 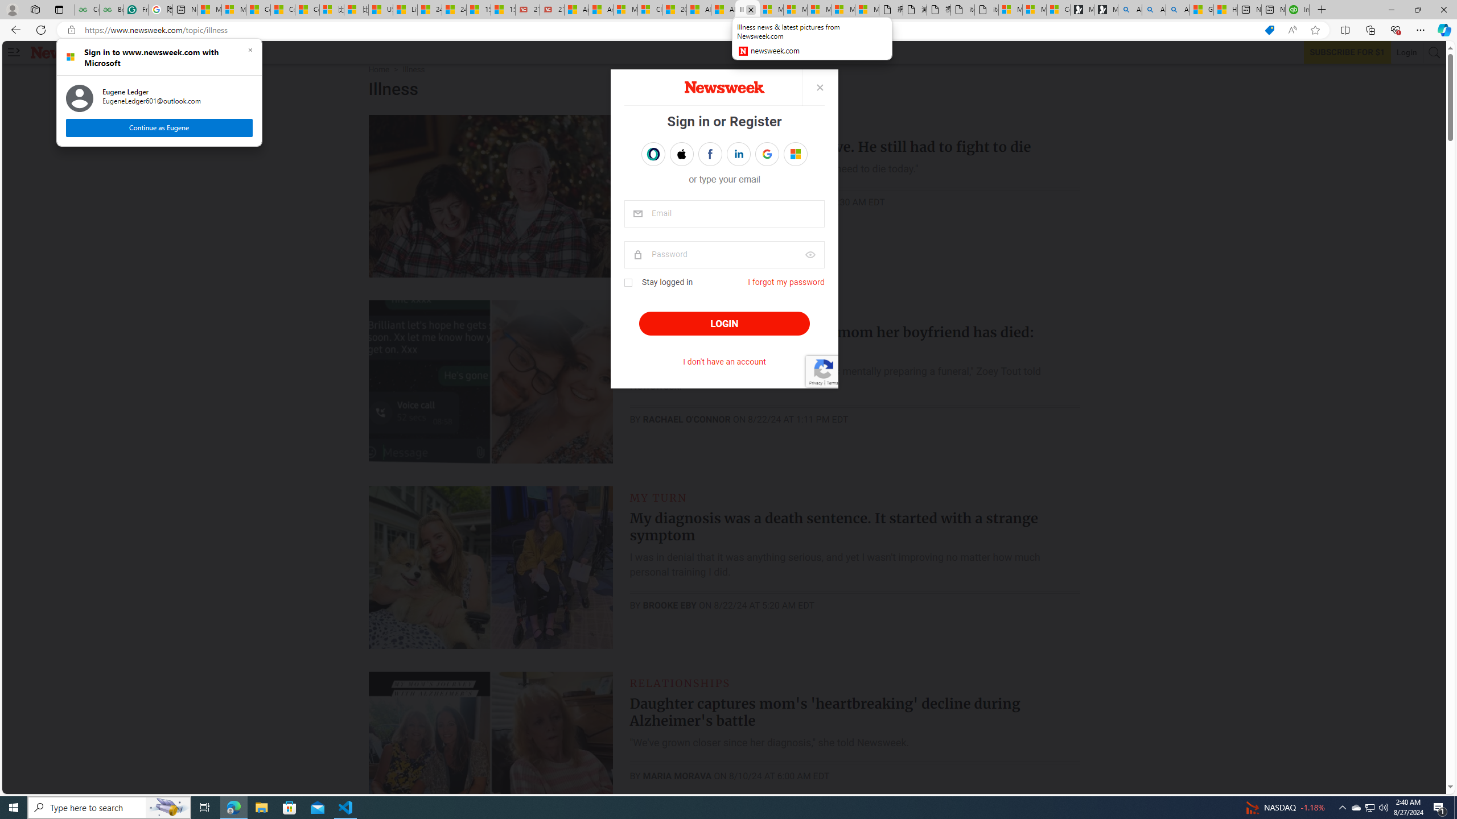 What do you see at coordinates (738, 154) in the screenshot?
I see `Sign in with LINKEDIN` at bounding box center [738, 154].